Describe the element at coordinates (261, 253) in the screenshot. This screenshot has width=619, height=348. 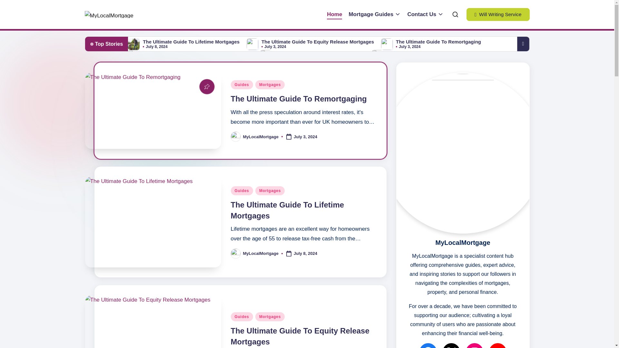
I see `View all posts by MyLocalMortgage` at that location.